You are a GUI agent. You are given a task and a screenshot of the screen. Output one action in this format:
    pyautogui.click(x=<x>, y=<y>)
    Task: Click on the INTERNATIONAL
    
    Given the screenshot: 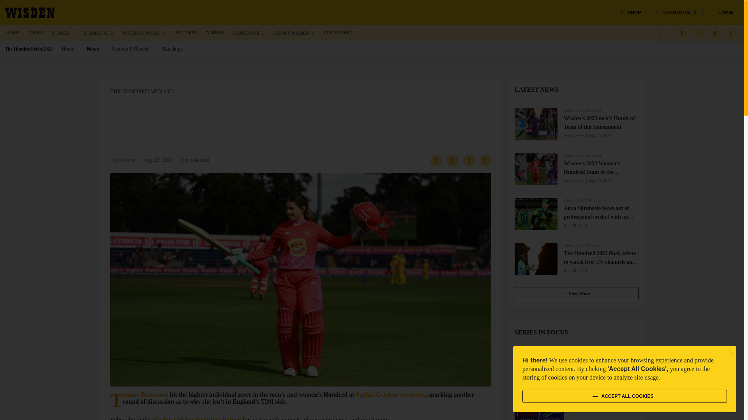 What is the action you would take?
    pyautogui.click(x=143, y=33)
    